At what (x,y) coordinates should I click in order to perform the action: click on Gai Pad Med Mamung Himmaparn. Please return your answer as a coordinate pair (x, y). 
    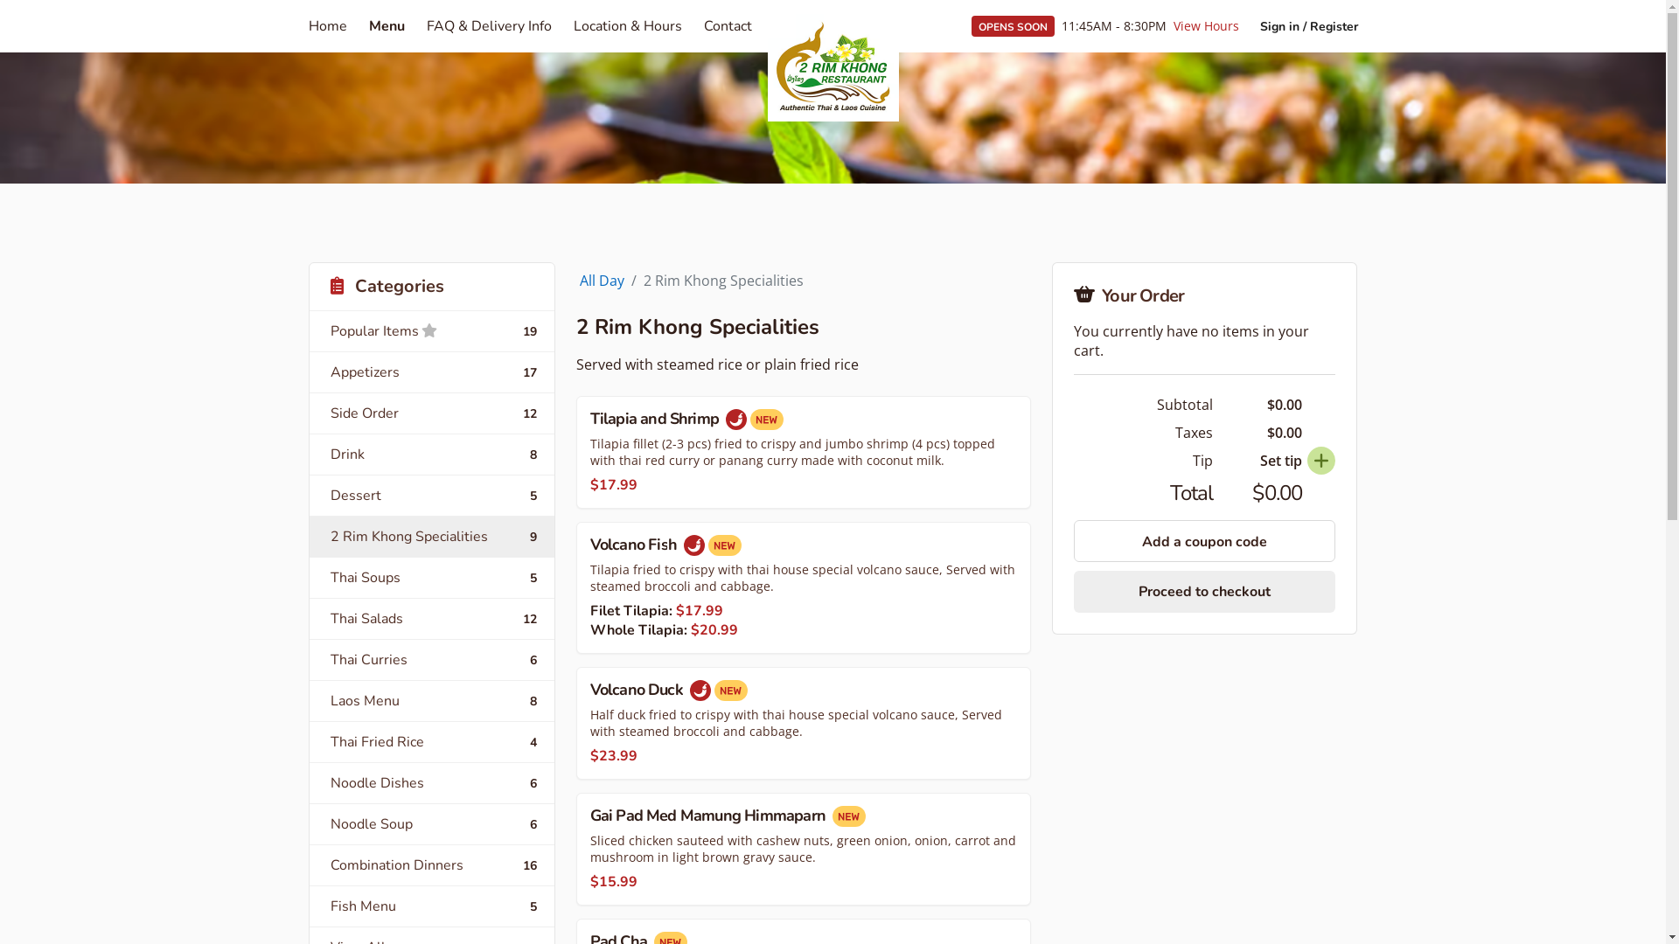
    Looking at the image, I should click on (805, 850).